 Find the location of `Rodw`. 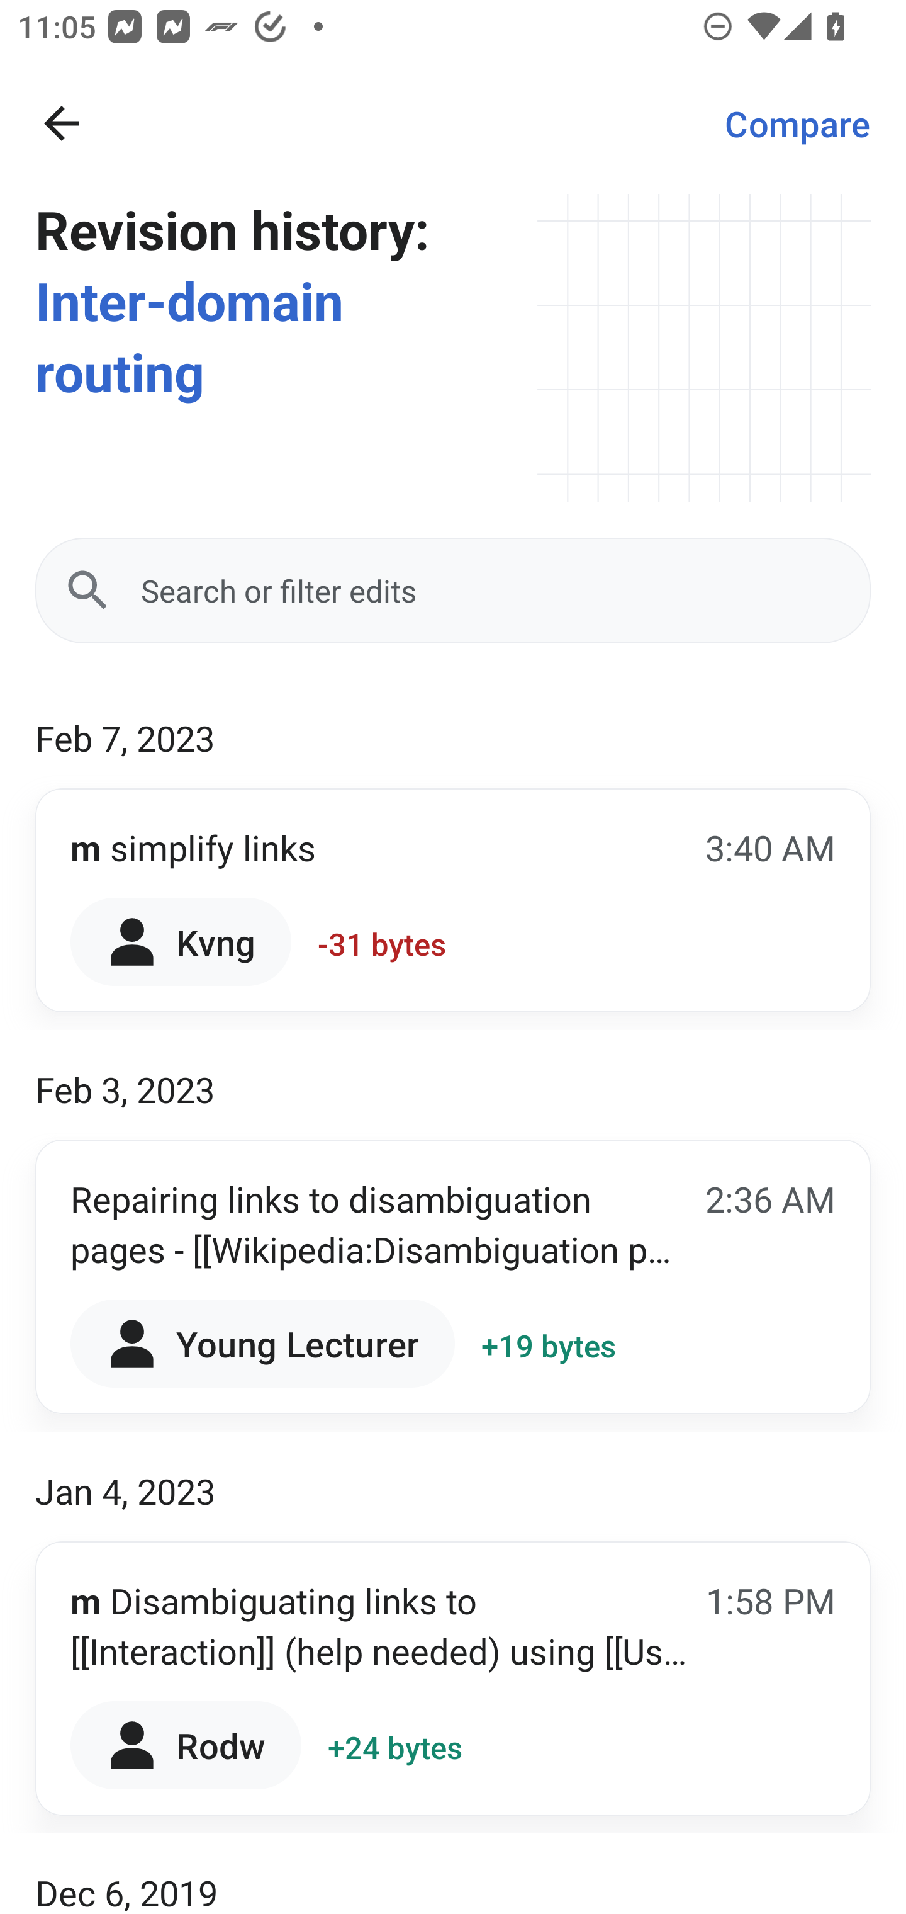

Rodw is located at coordinates (186, 1744).